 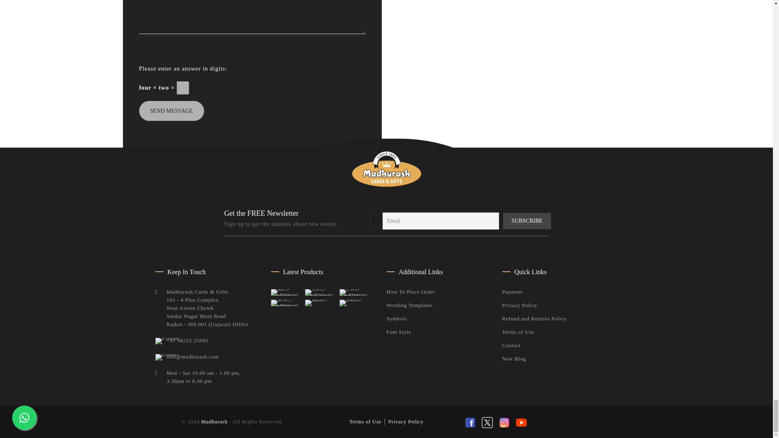 What do you see at coordinates (171, 111) in the screenshot?
I see `Send Message` at bounding box center [171, 111].